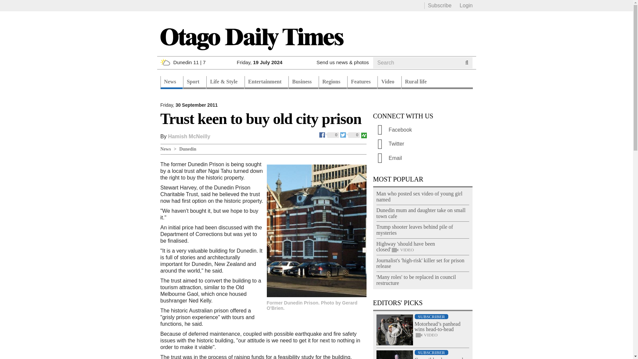 This screenshot has height=359, width=638. I want to click on Facebook, so click(330, 134).